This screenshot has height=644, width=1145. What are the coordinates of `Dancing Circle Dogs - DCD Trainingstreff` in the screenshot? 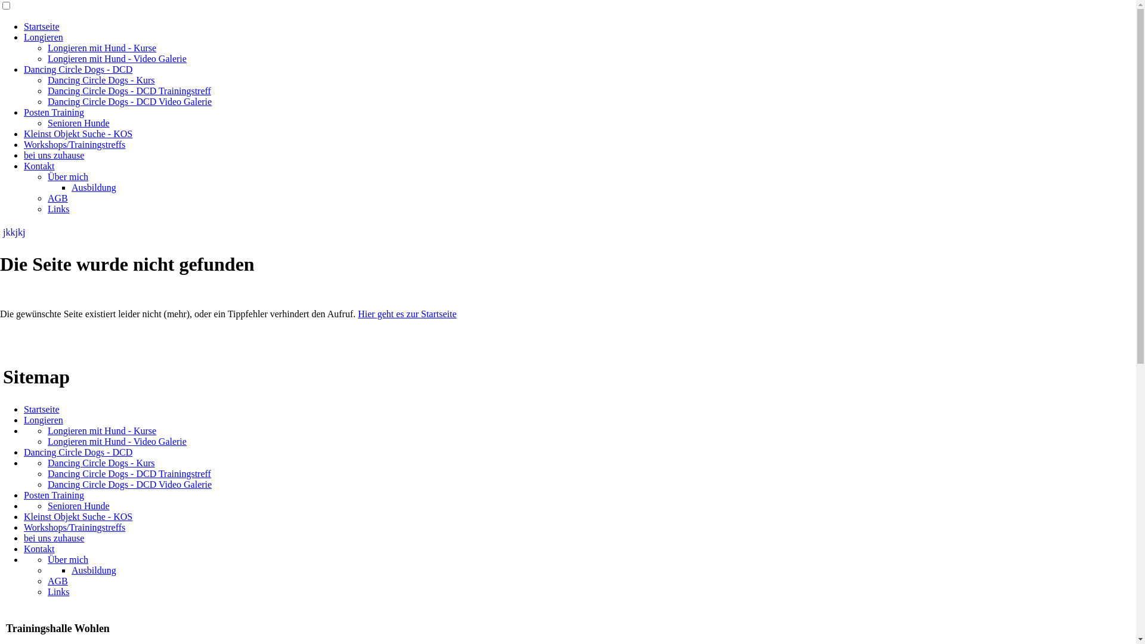 It's located at (129, 473).